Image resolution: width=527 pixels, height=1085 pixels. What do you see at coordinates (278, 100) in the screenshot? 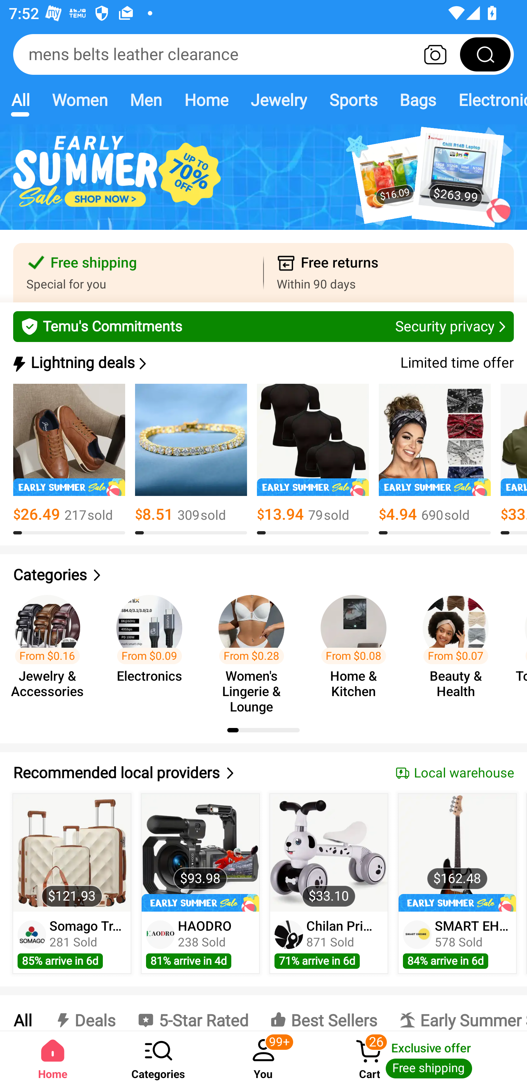
I see `Jewelry` at bounding box center [278, 100].